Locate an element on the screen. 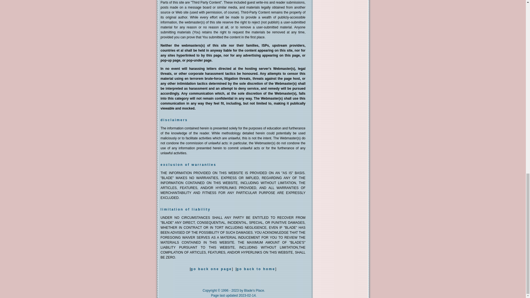 Image resolution: width=530 pixels, height=298 pixels. go back to home is located at coordinates (256, 269).